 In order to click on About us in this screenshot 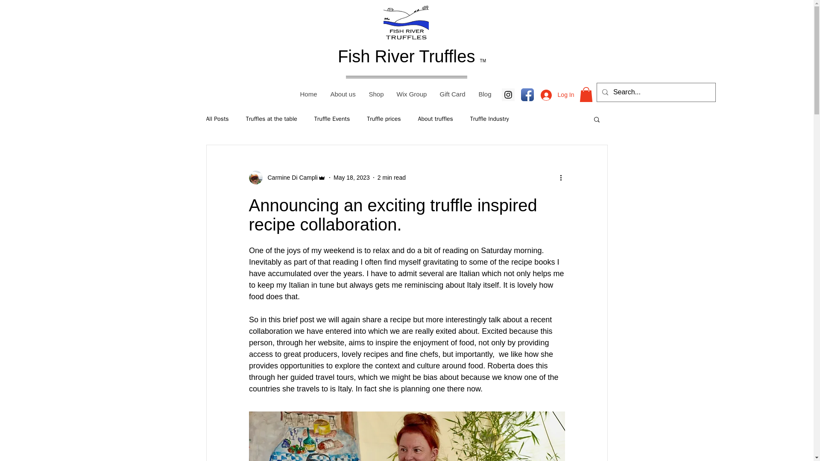, I will do `click(343, 94)`.